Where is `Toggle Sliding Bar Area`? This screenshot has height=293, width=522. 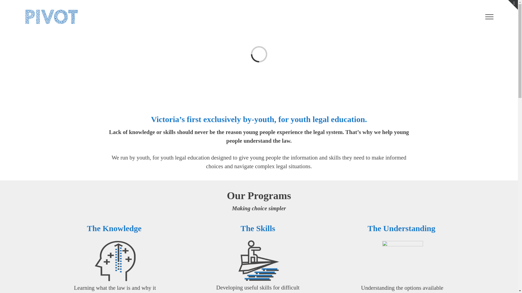
Toggle Sliding Bar Area is located at coordinates (513, 5).